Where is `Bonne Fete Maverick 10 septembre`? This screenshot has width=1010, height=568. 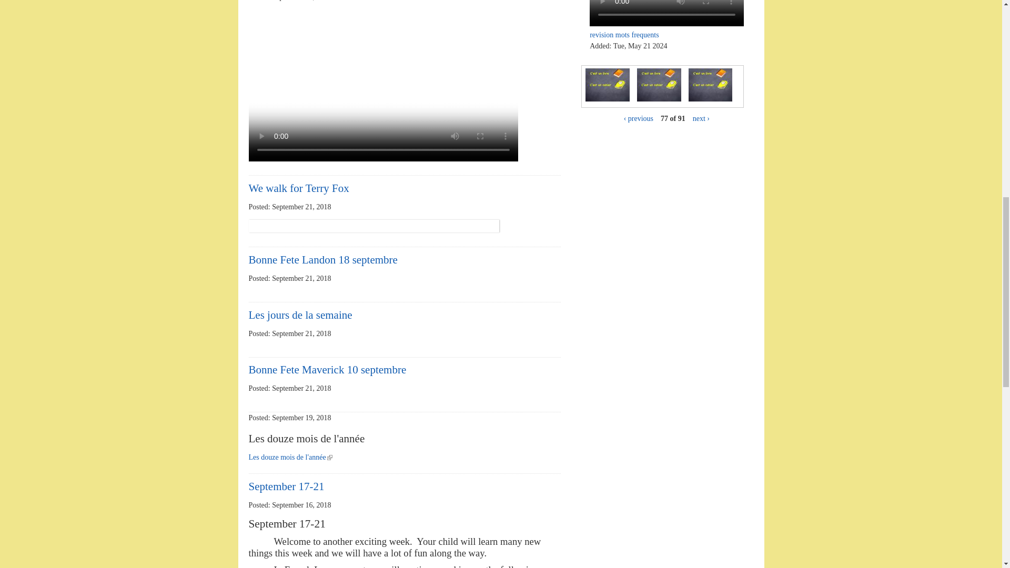 Bonne Fete Maverick 10 septembre is located at coordinates (327, 369).